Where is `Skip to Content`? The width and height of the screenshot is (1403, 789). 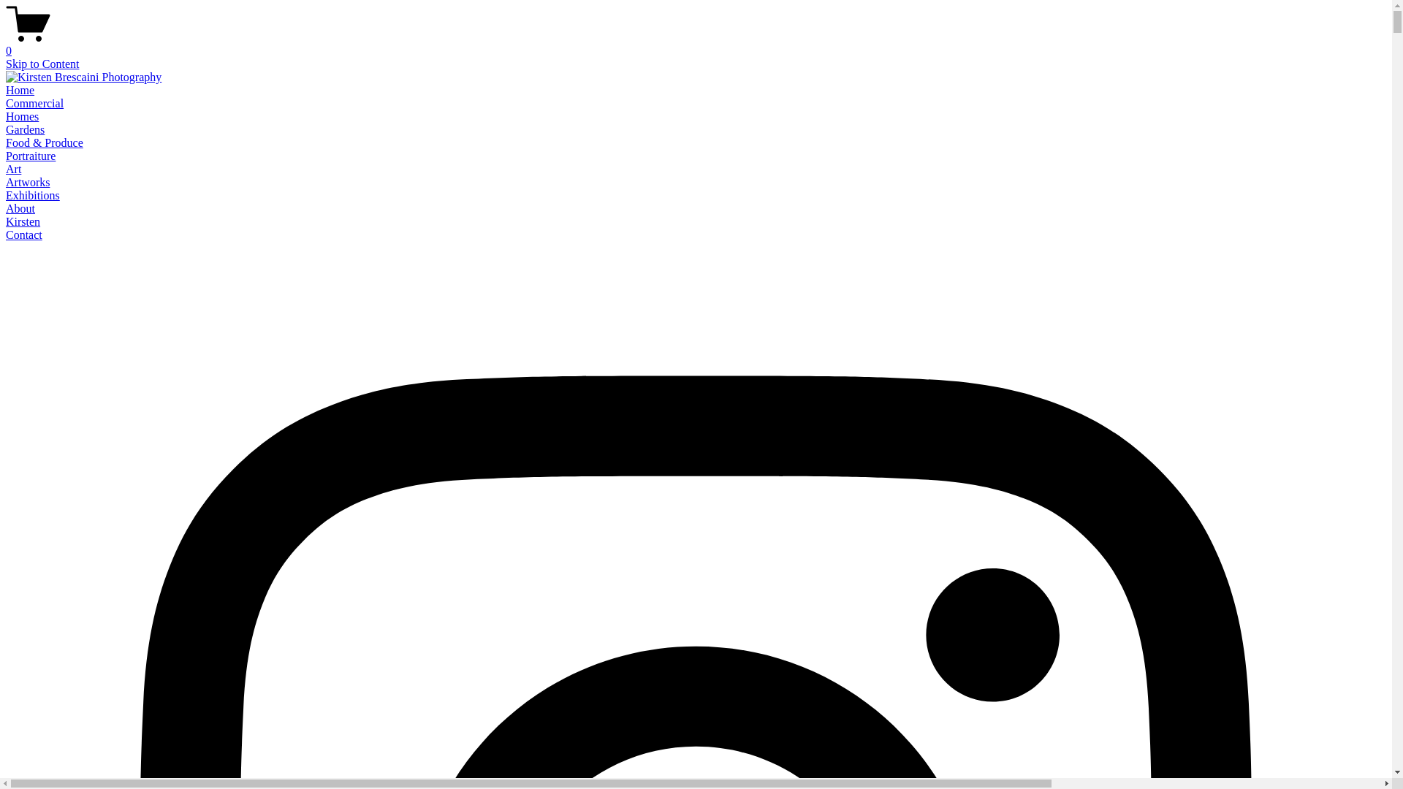 Skip to Content is located at coordinates (42, 64).